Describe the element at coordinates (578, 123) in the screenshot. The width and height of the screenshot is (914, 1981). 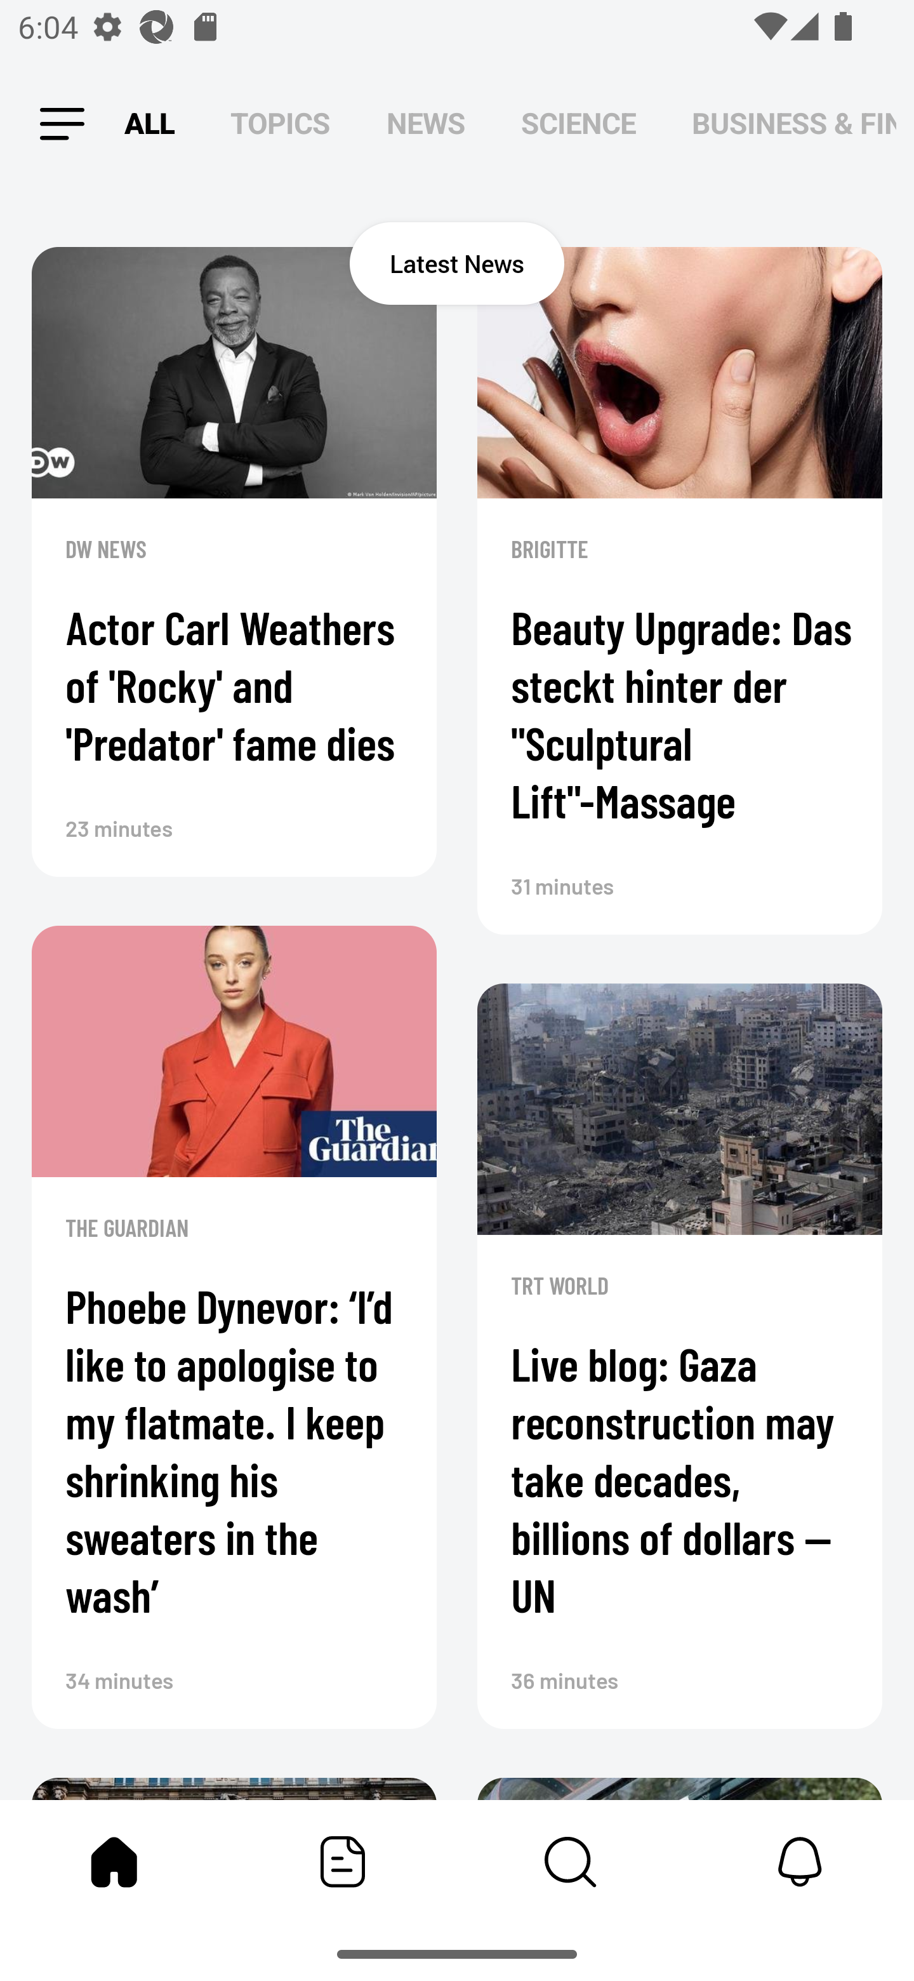
I see `SCIENCE` at that location.